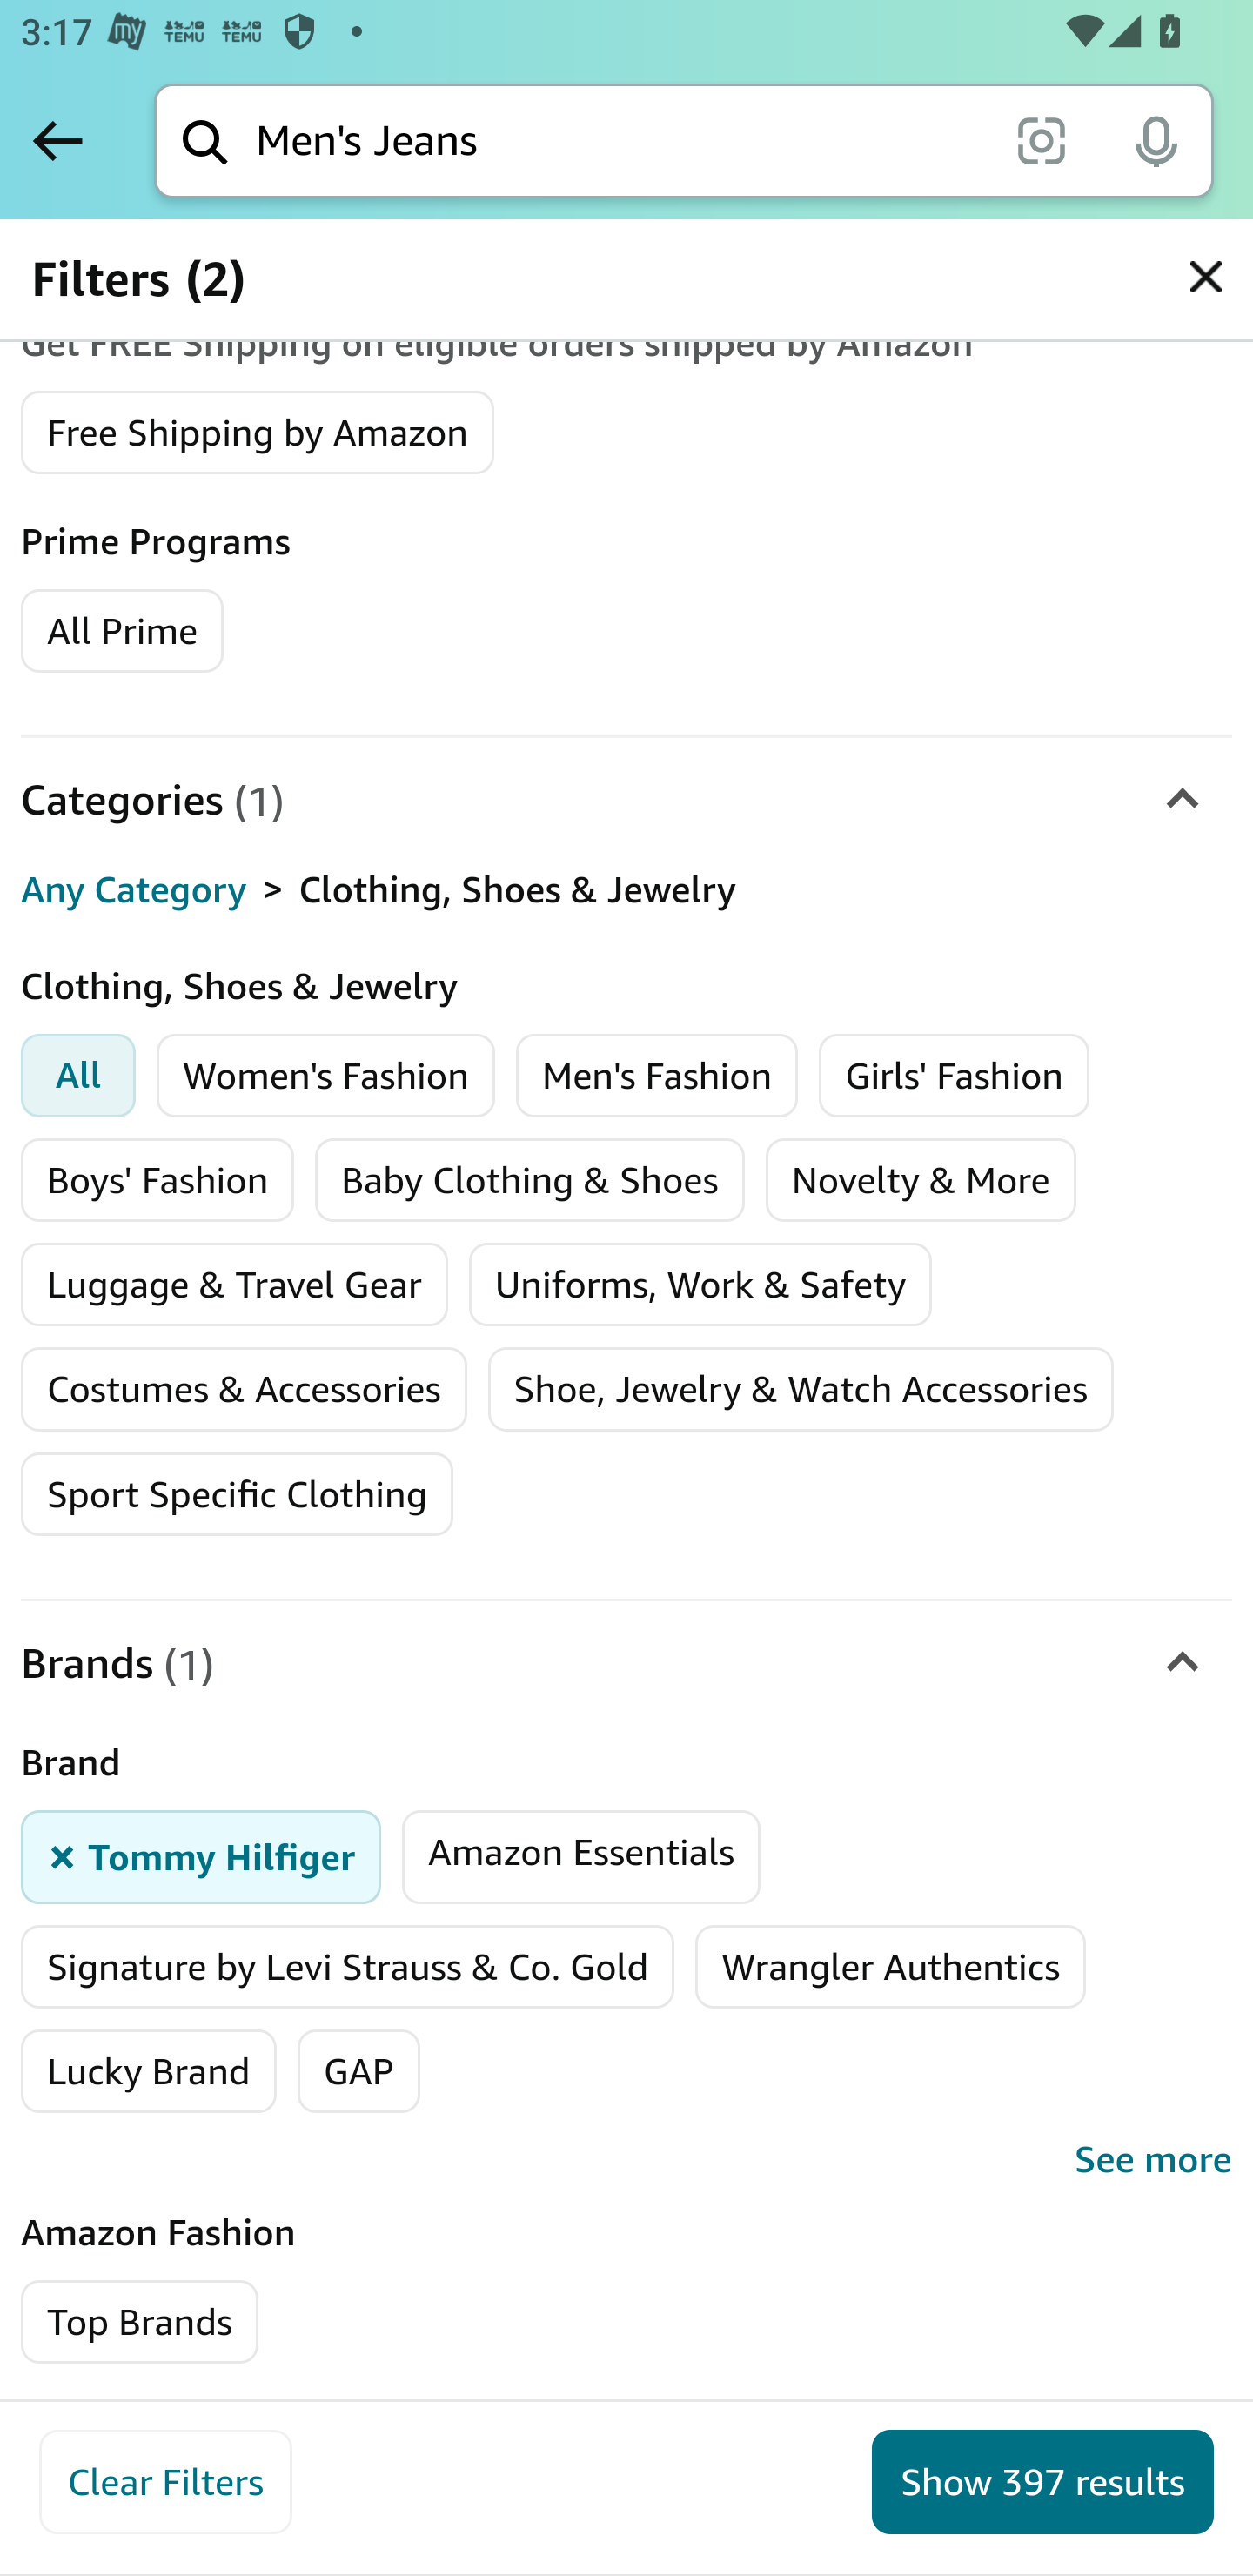 The width and height of the screenshot is (1253, 2576). I want to click on Men's Fashion, so click(656, 1076).